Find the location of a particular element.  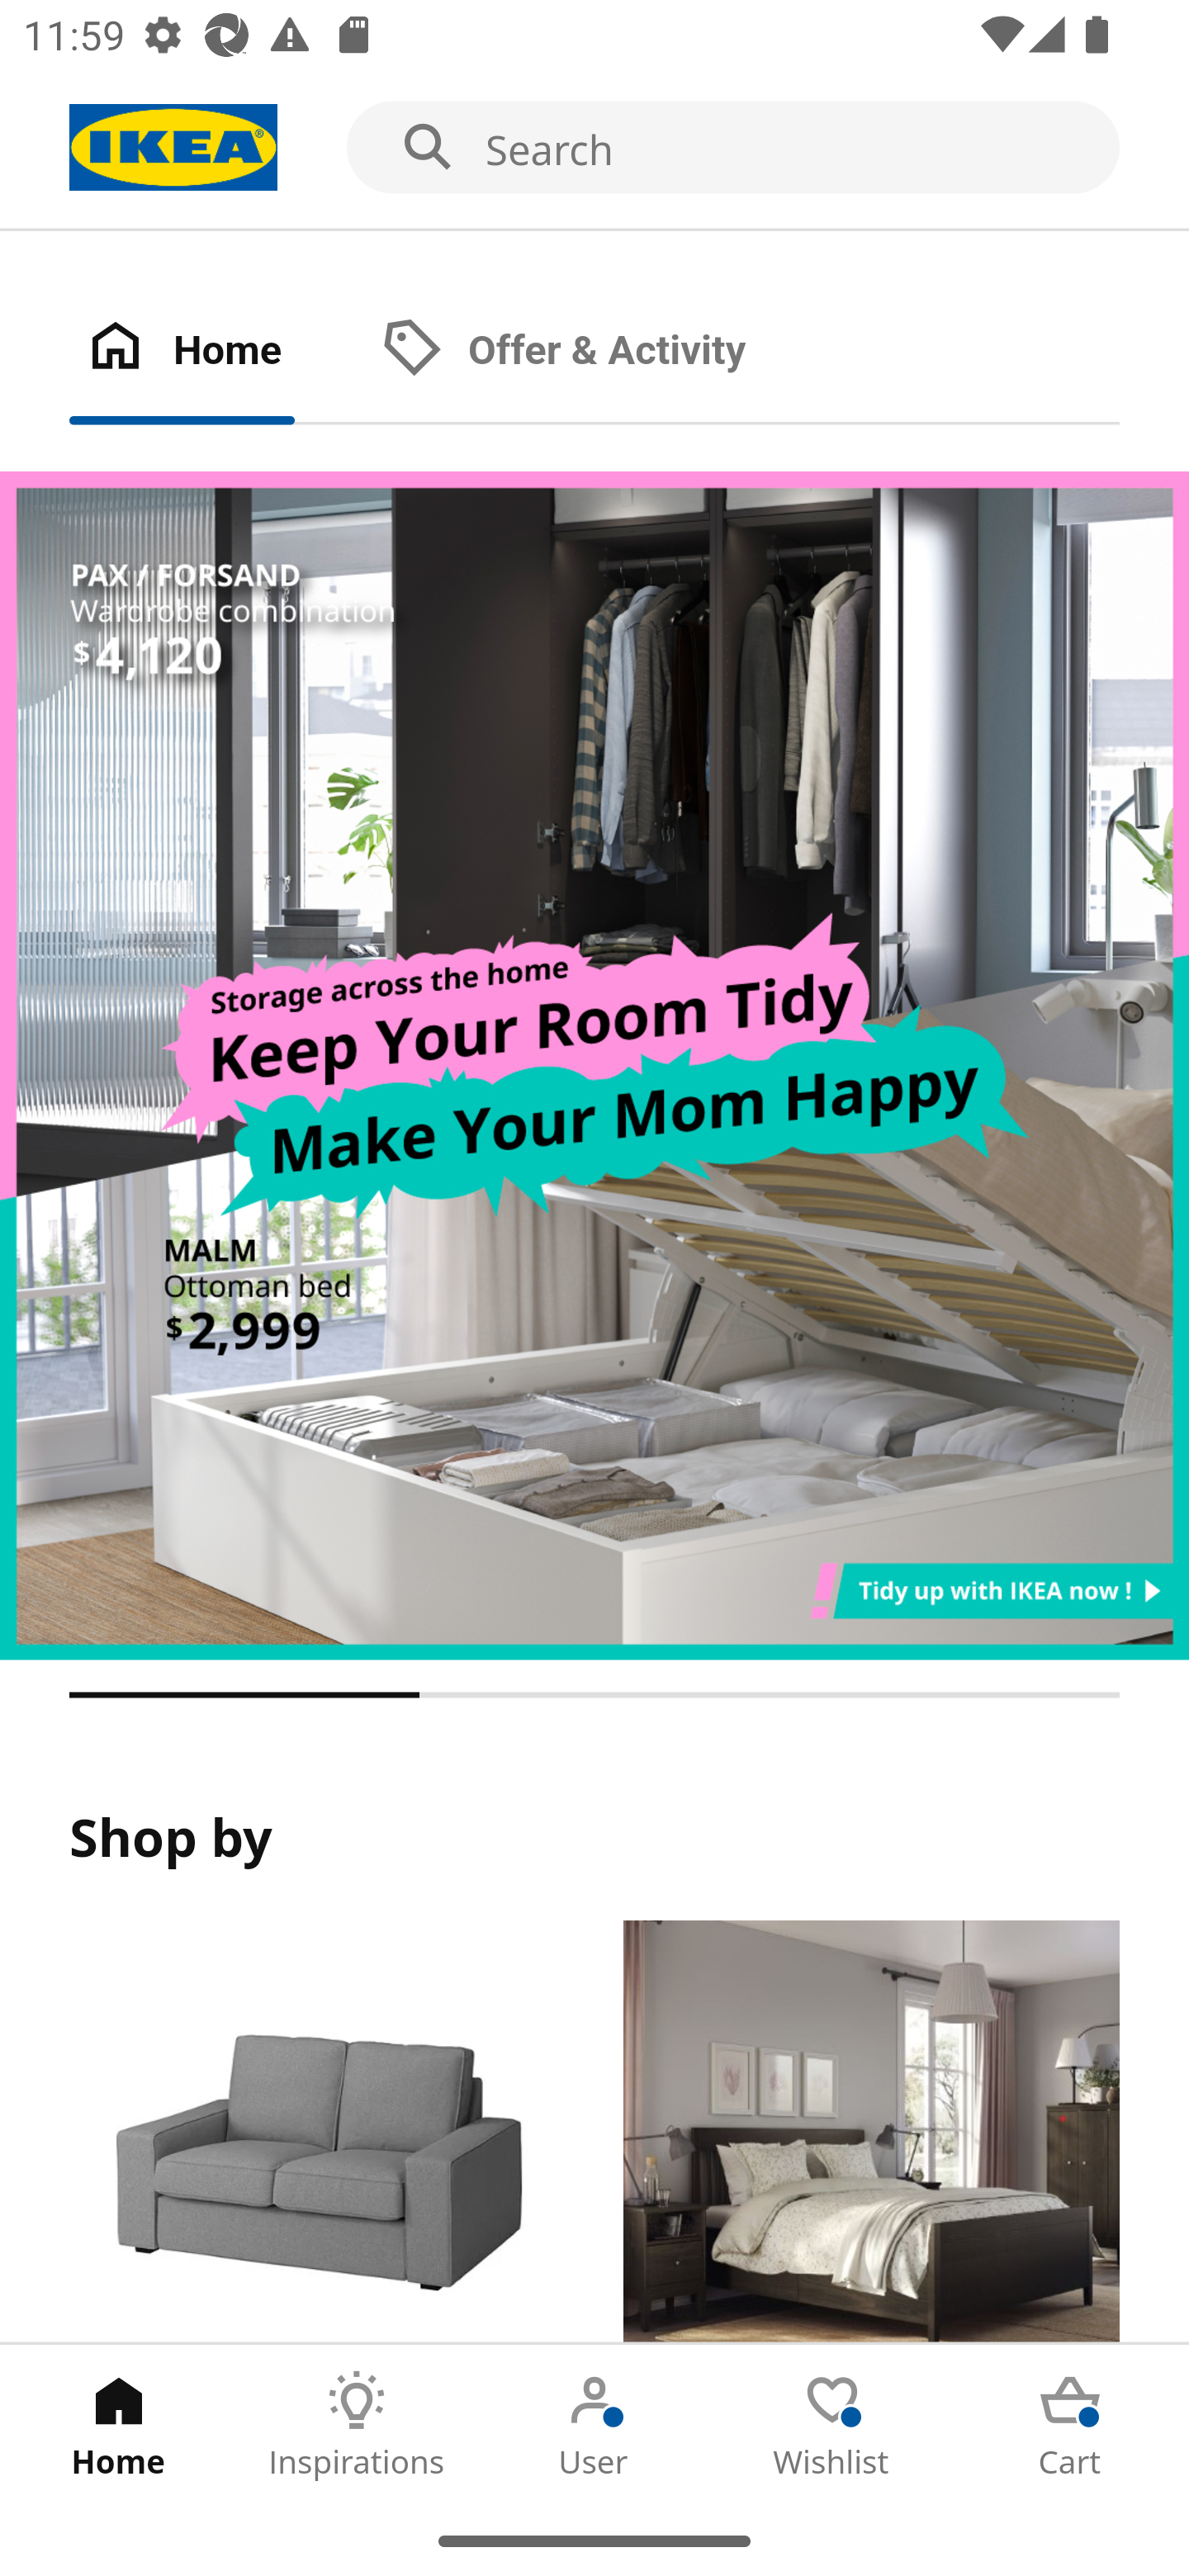

Home
Tab 1 of 5 is located at coordinates (119, 2425).